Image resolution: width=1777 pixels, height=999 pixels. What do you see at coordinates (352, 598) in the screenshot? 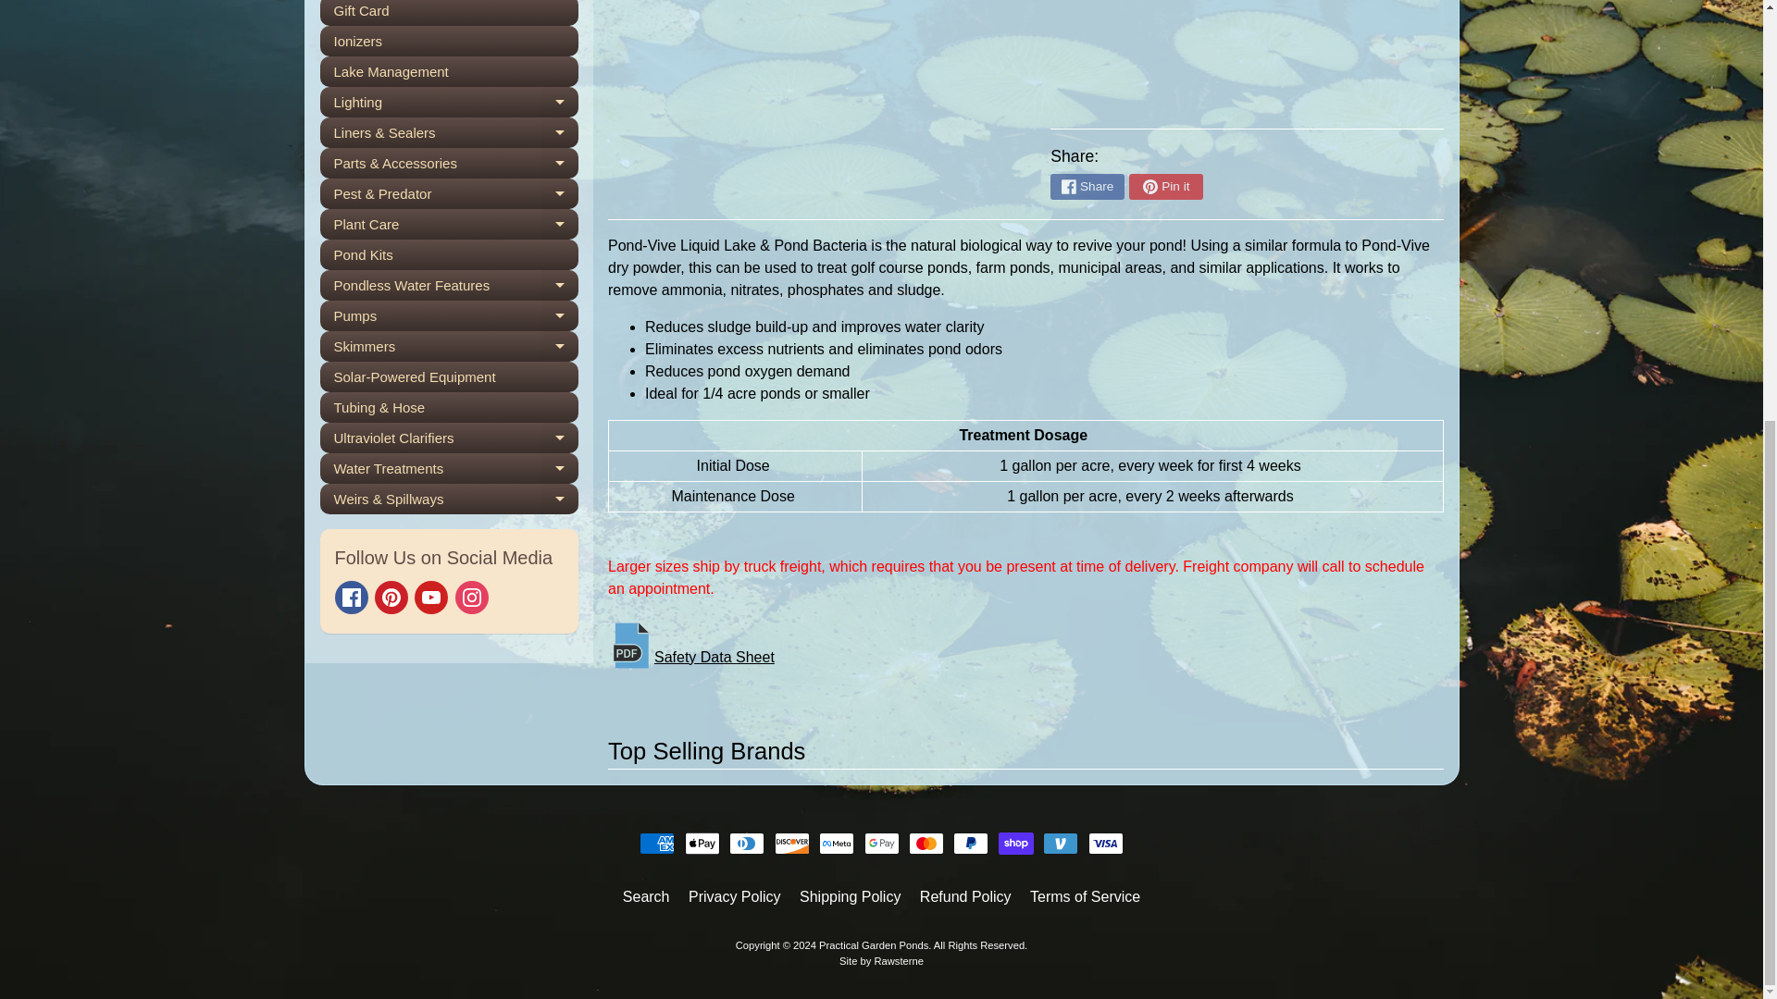
I see `Facebook` at bounding box center [352, 598].